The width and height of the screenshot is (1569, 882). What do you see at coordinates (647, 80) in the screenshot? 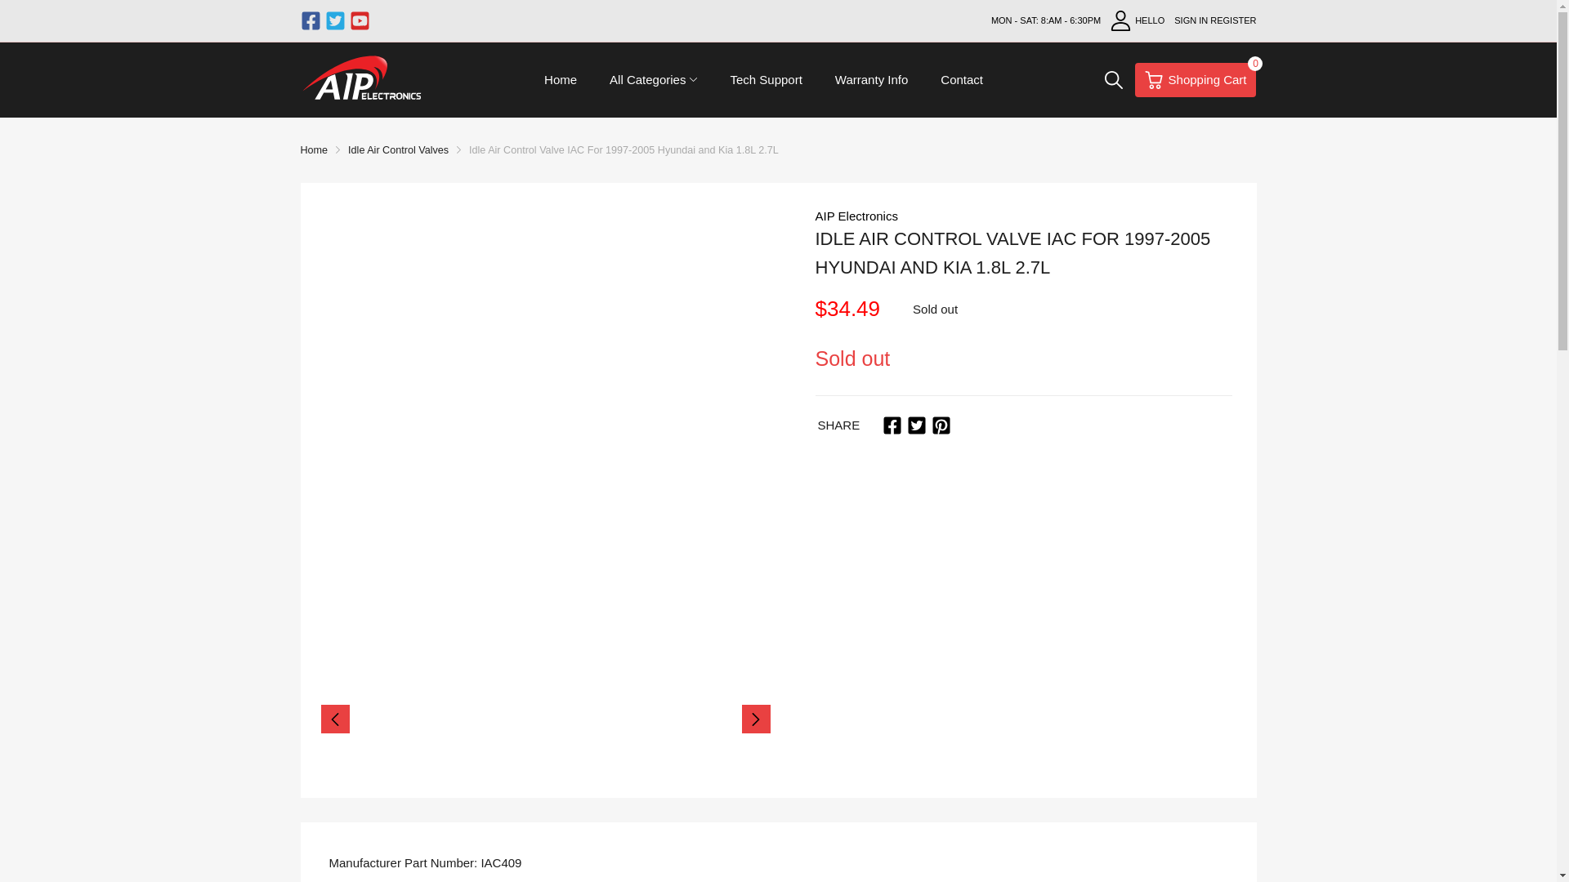
I see `Warranty Info` at bounding box center [647, 80].